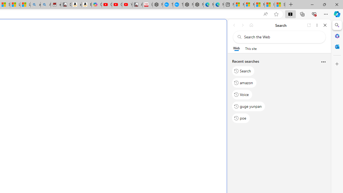 The image size is (343, 193). Describe the element at coordinates (337, 47) in the screenshot. I see `Outlook` at that location.